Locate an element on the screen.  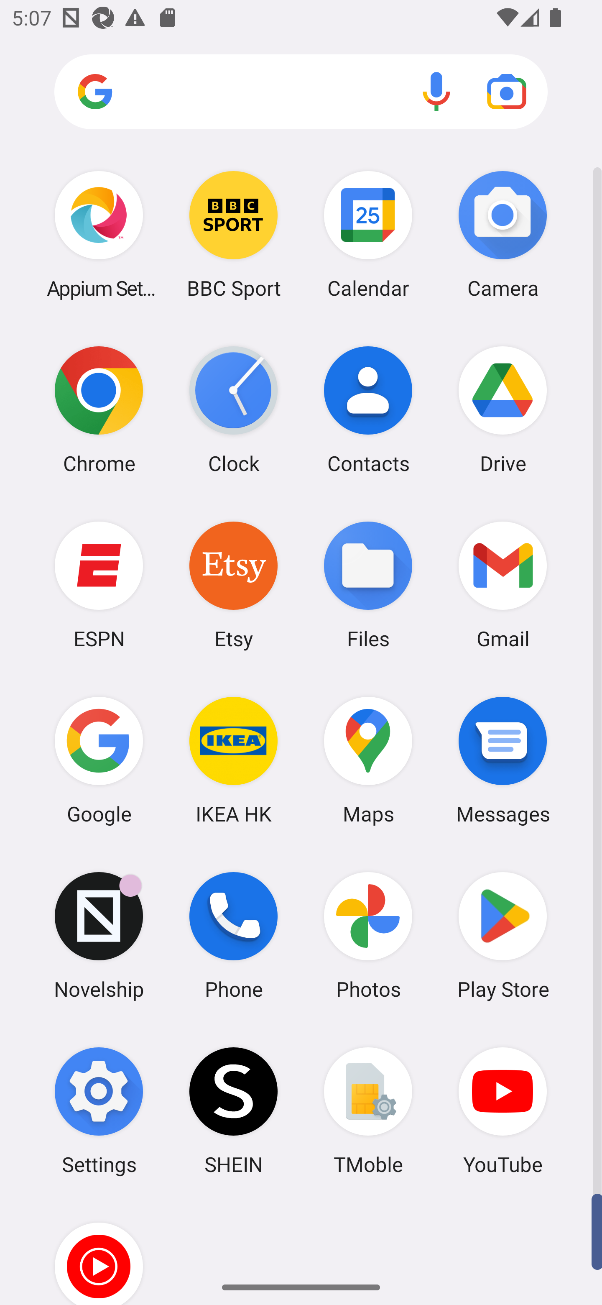
Calendar is located at coordinates (368, 234).